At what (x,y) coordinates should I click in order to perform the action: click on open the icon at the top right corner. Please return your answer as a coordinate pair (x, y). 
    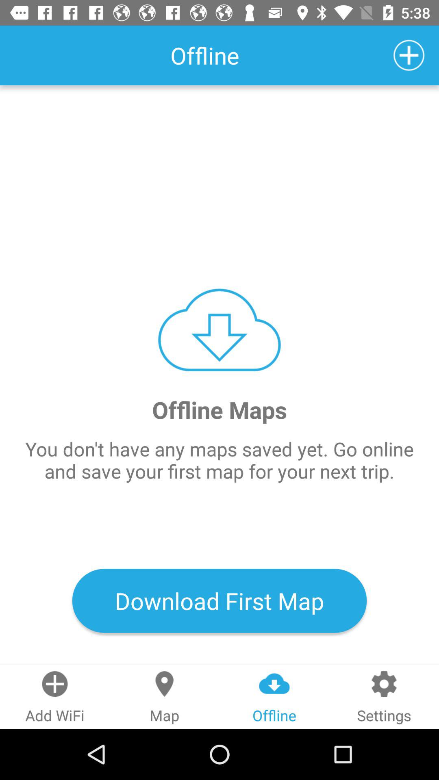
    Looking at the image, I should click on (409, 55).